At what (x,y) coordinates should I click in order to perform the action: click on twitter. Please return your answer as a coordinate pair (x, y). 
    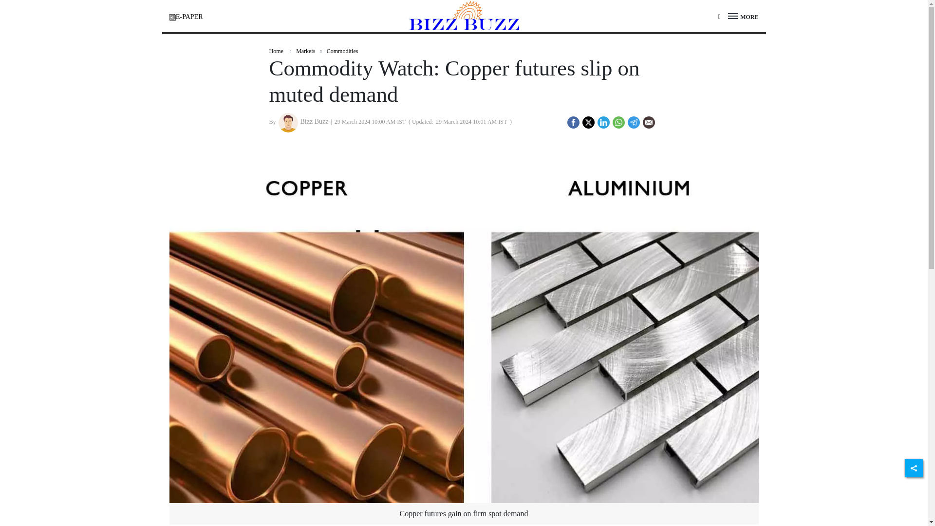
    Looking at the image, I should click on (588, 123).